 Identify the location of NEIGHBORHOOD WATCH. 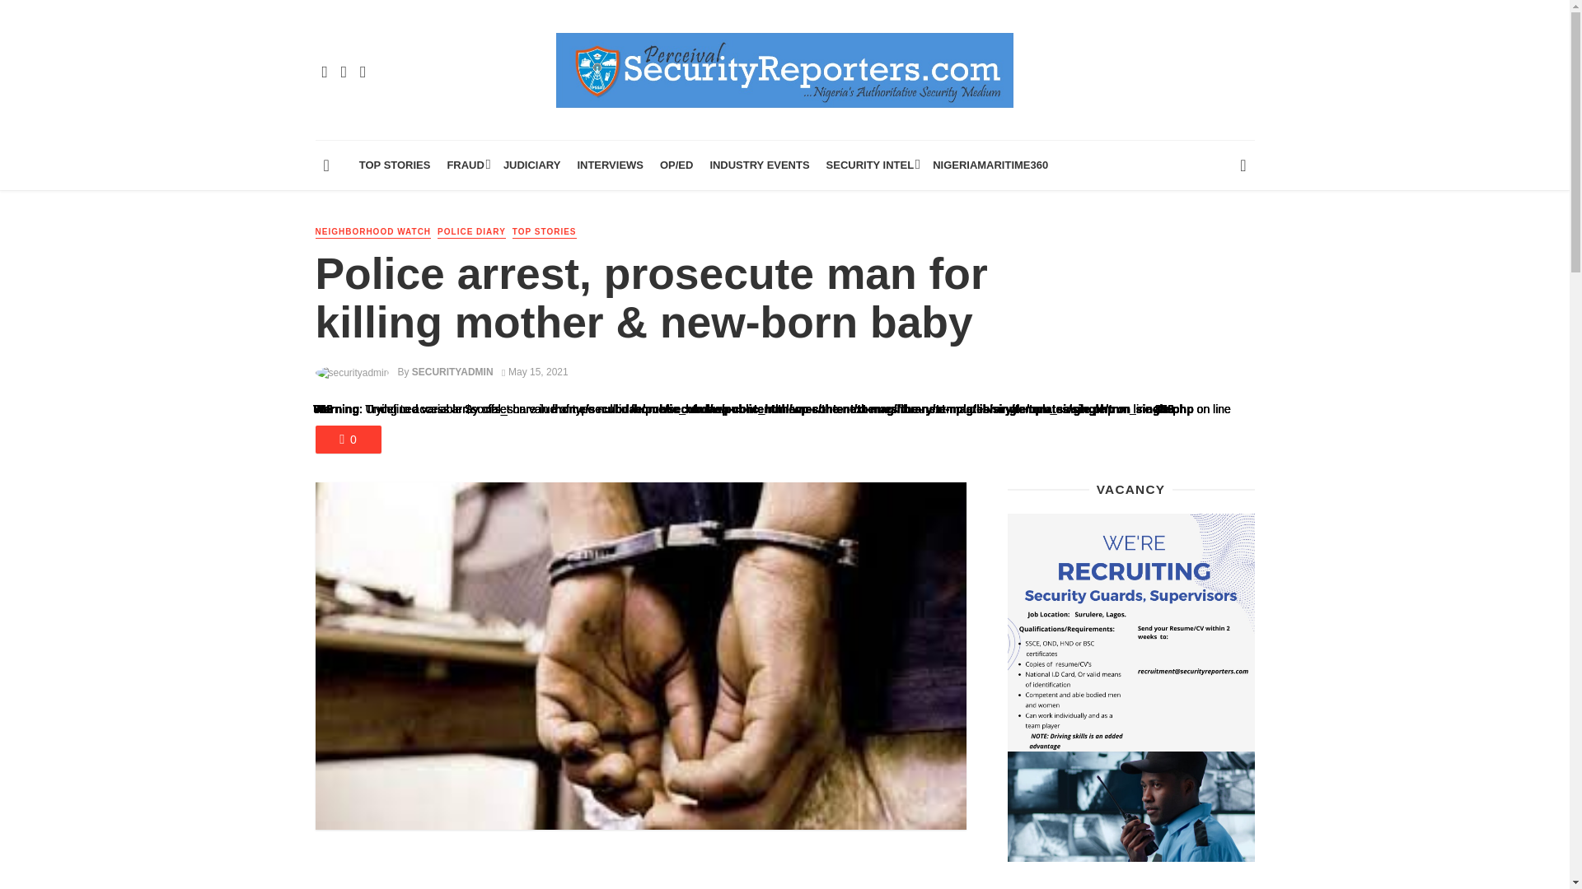
(372, 232).